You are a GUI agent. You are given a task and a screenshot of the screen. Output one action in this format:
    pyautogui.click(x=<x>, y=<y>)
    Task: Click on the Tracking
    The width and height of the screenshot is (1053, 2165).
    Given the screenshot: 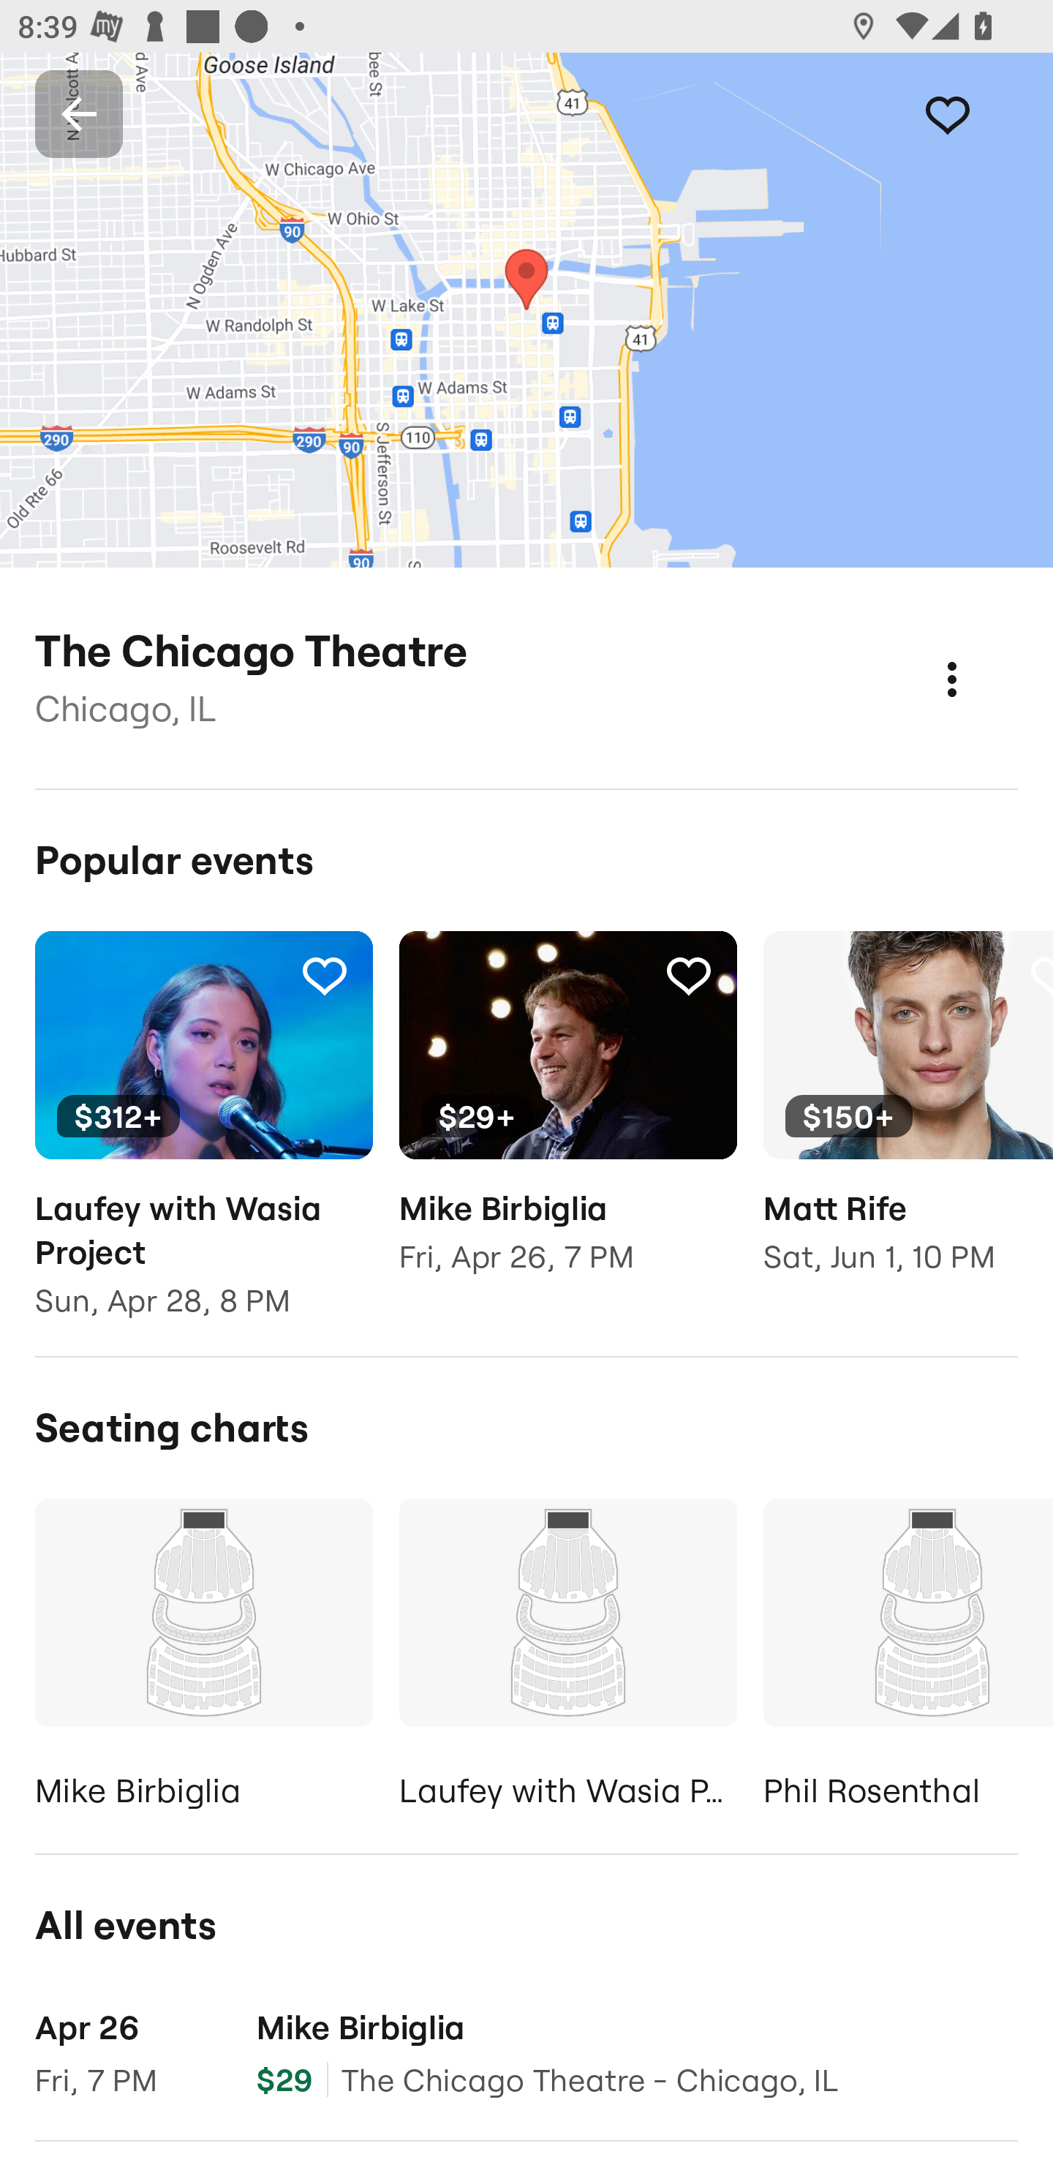 What is the action you would take?
    pyautogui.click(x=688, y=974)
    